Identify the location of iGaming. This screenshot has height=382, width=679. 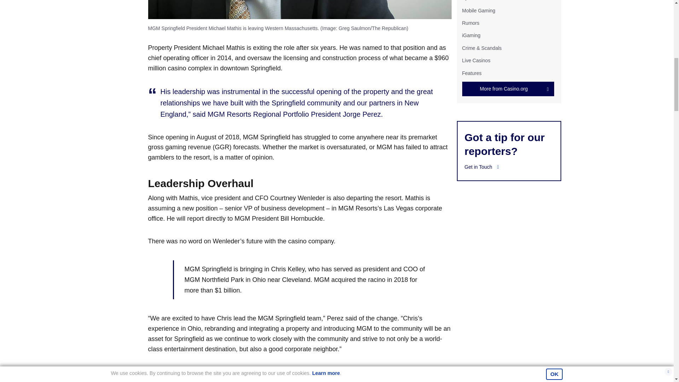
(471, 35).